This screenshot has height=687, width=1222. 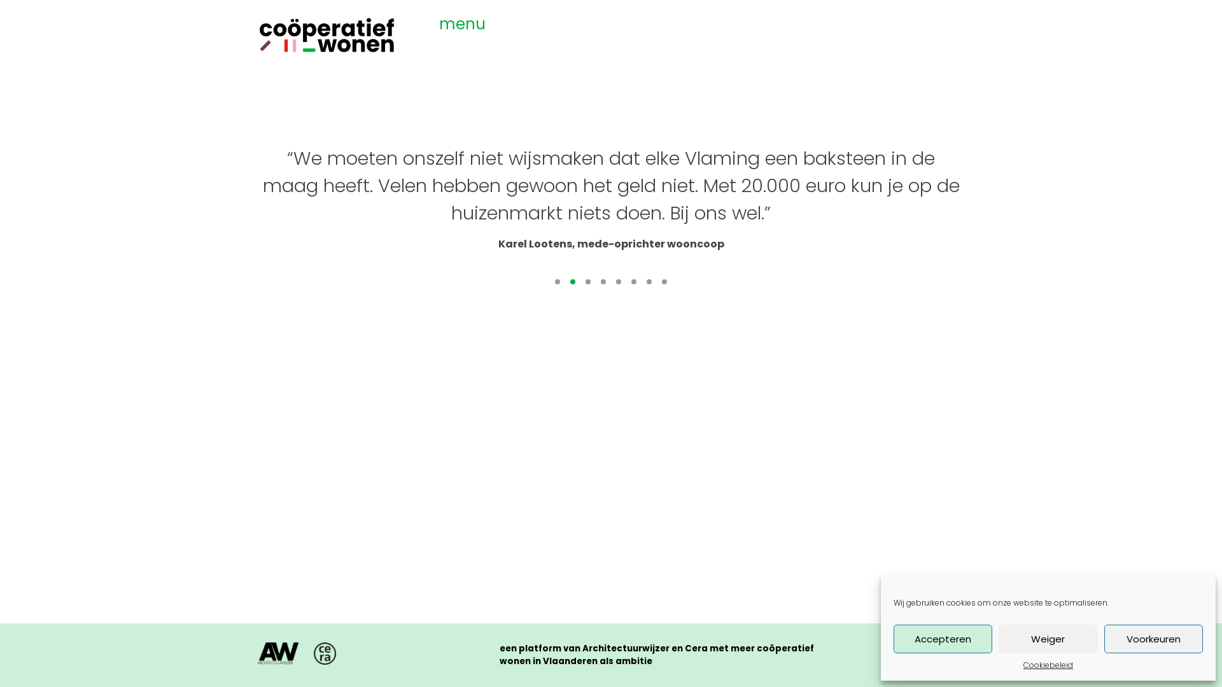 What do you see at coordinates (1153, 639) in the screenshot?
I see `Voorkeuren` at bounding box center [1153, 639].